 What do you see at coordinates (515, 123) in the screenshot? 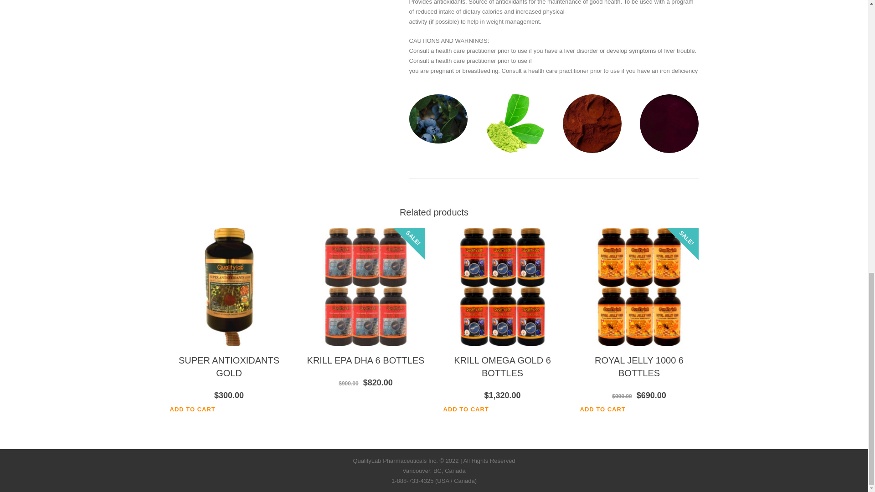
I see `pg6` at bounding box center [515, 123].